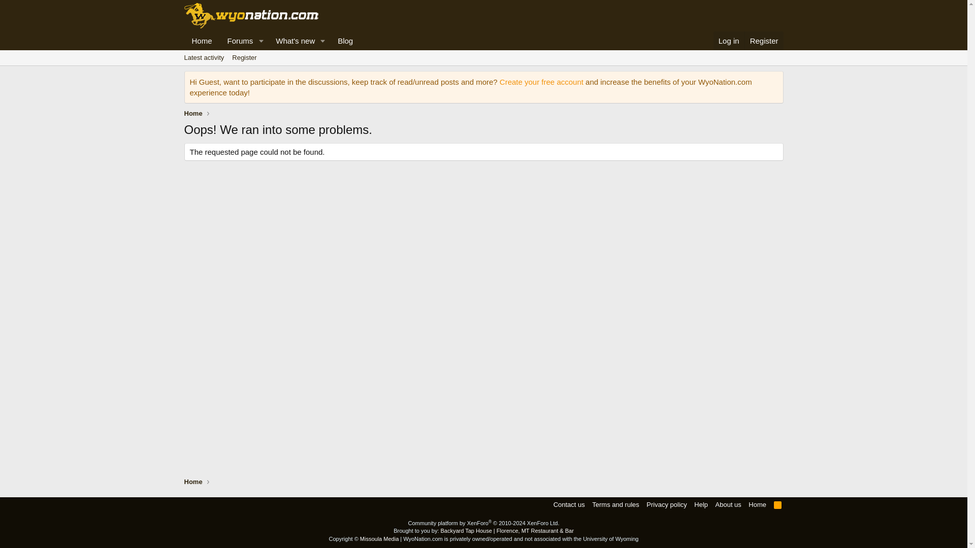  What do you see at coordinates (778, 504) in the screenshot?
I see `Help` at bounding box center [778, 504].